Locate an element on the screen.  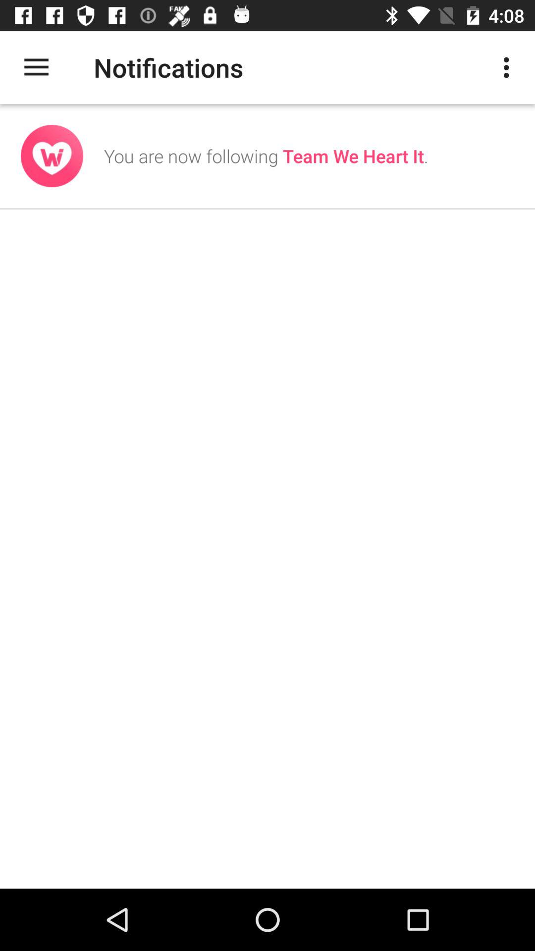
tap the icon at the top right corner is located at coordinates (509, 67).